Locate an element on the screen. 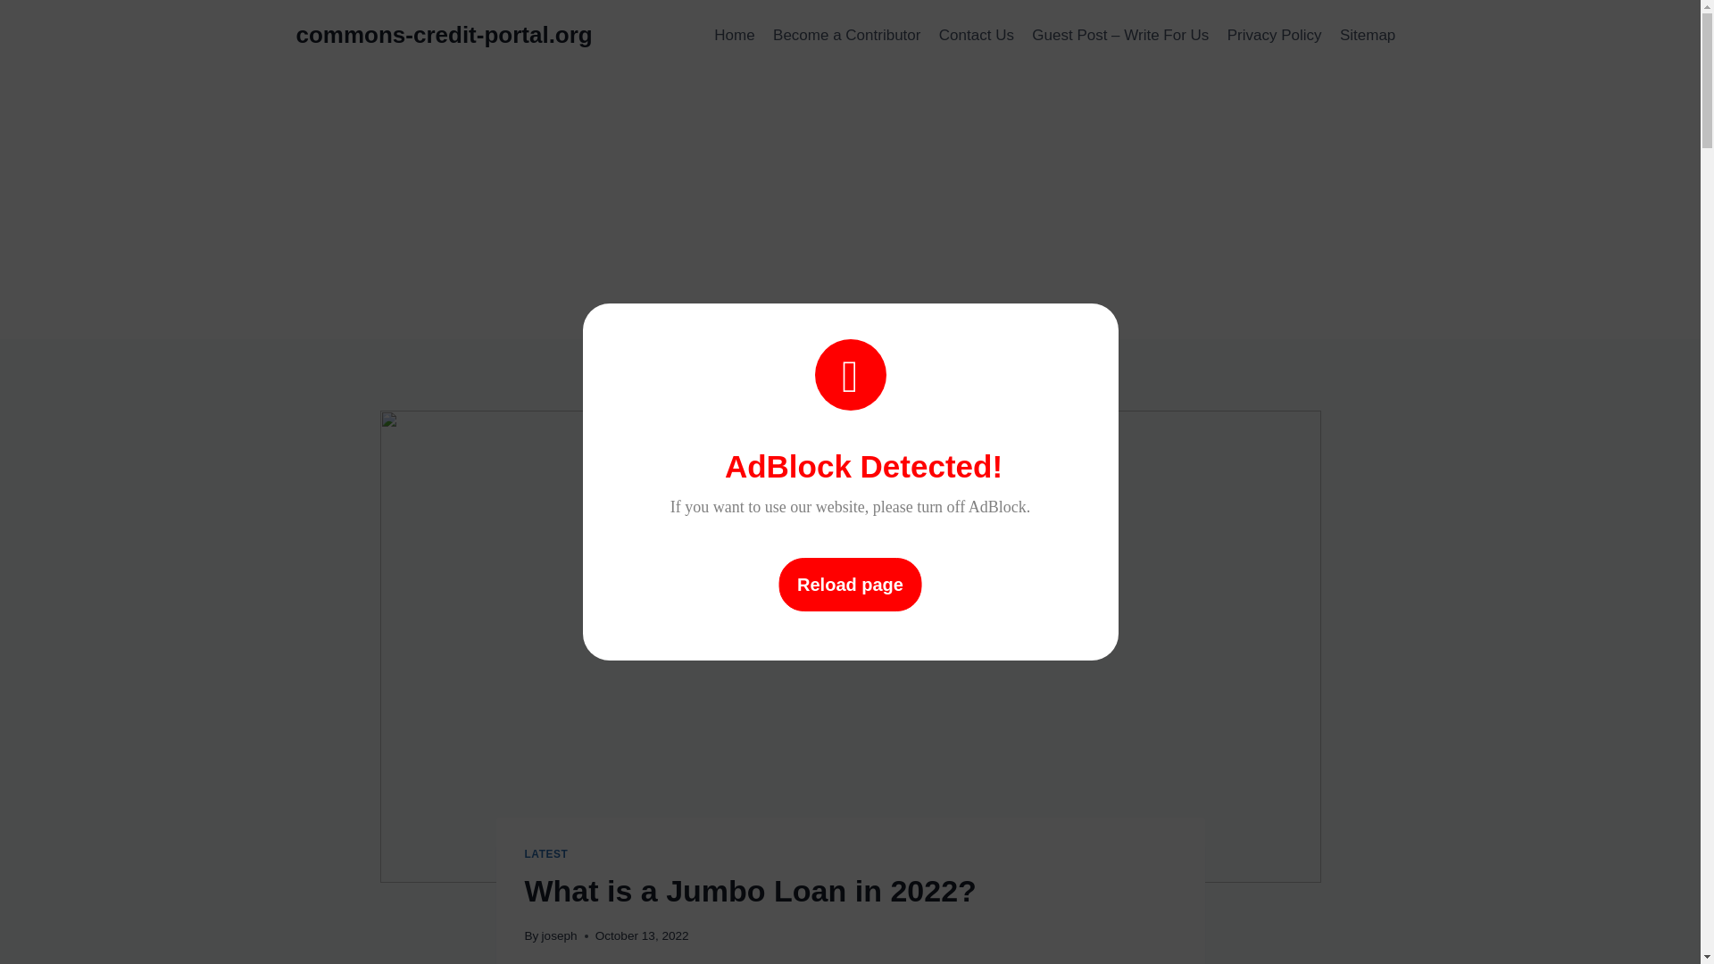 This screenshot has width=1714, height=964. Contact Us is located at coordinates (977, 36).